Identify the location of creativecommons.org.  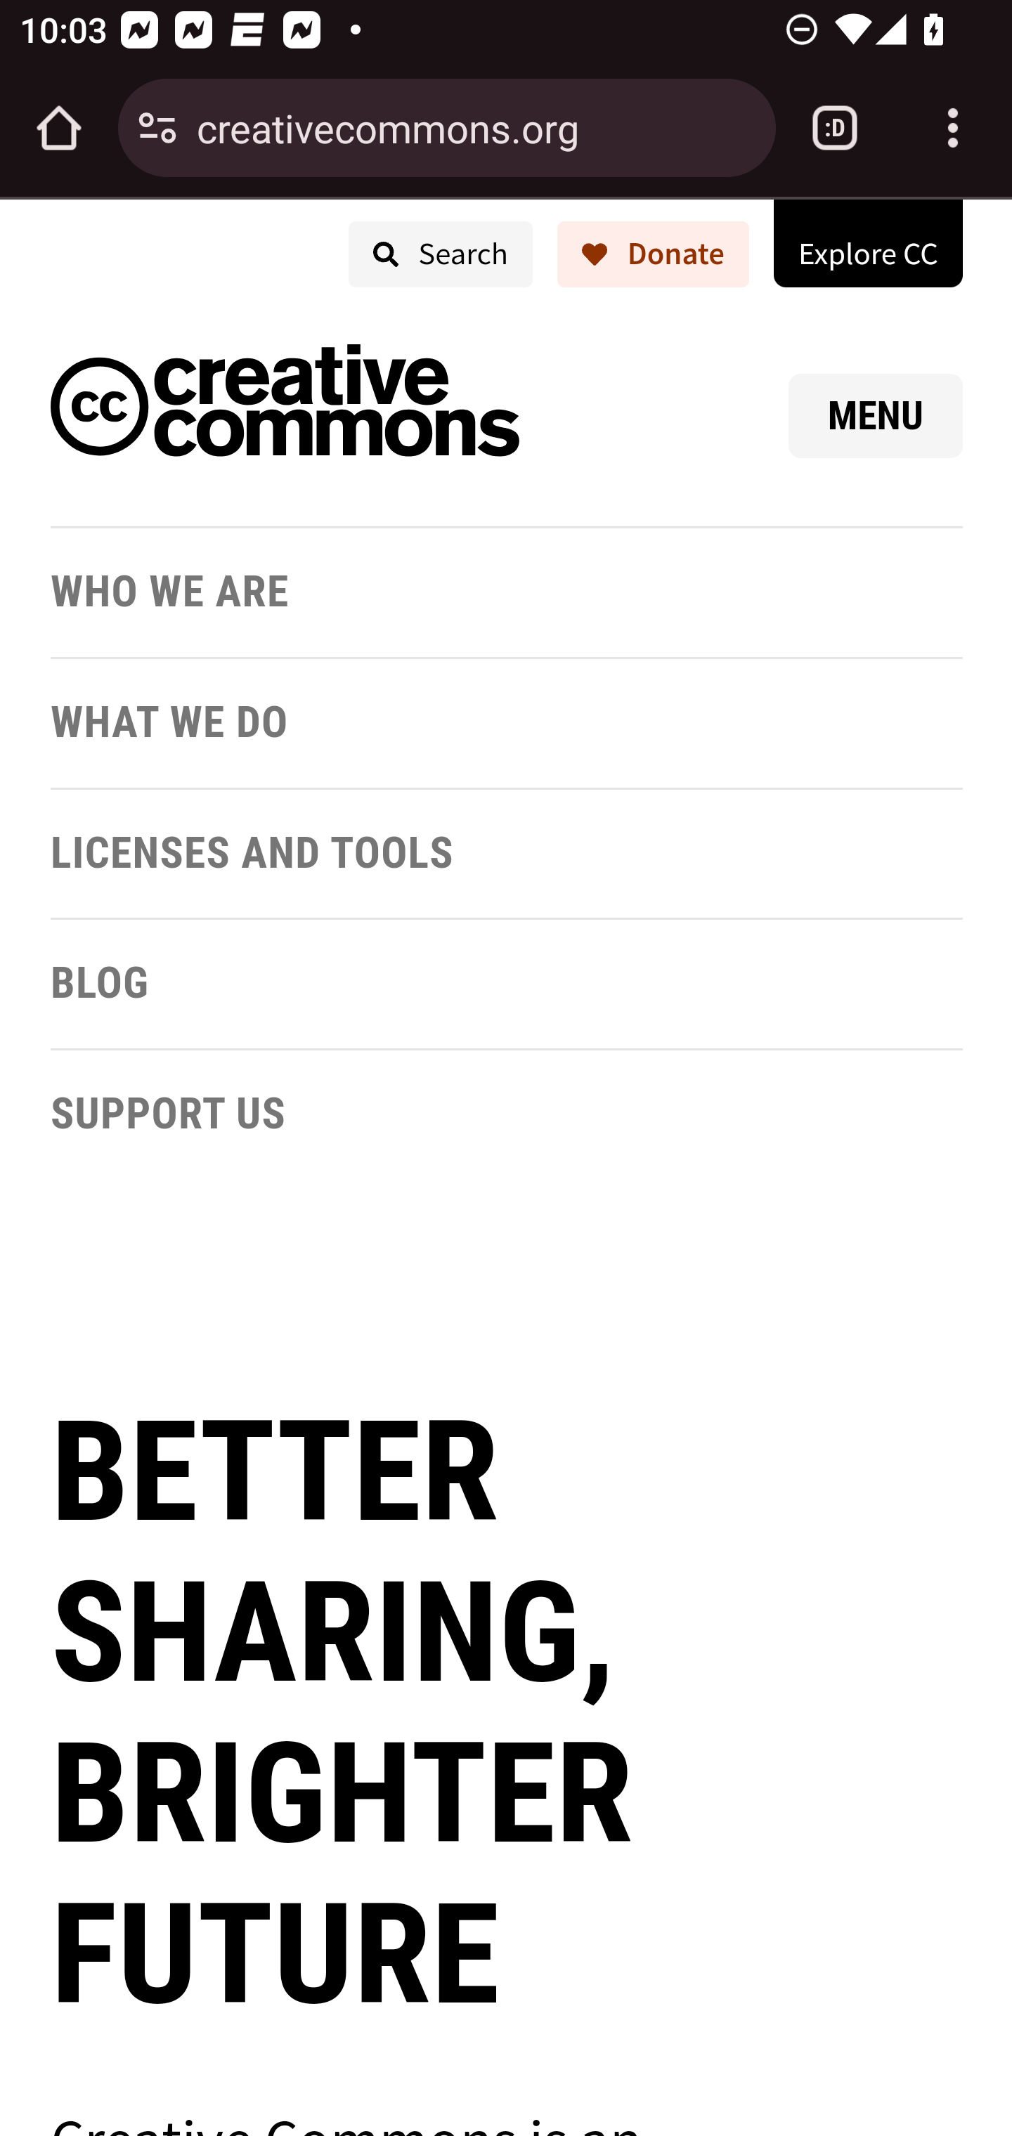
(476, 126).